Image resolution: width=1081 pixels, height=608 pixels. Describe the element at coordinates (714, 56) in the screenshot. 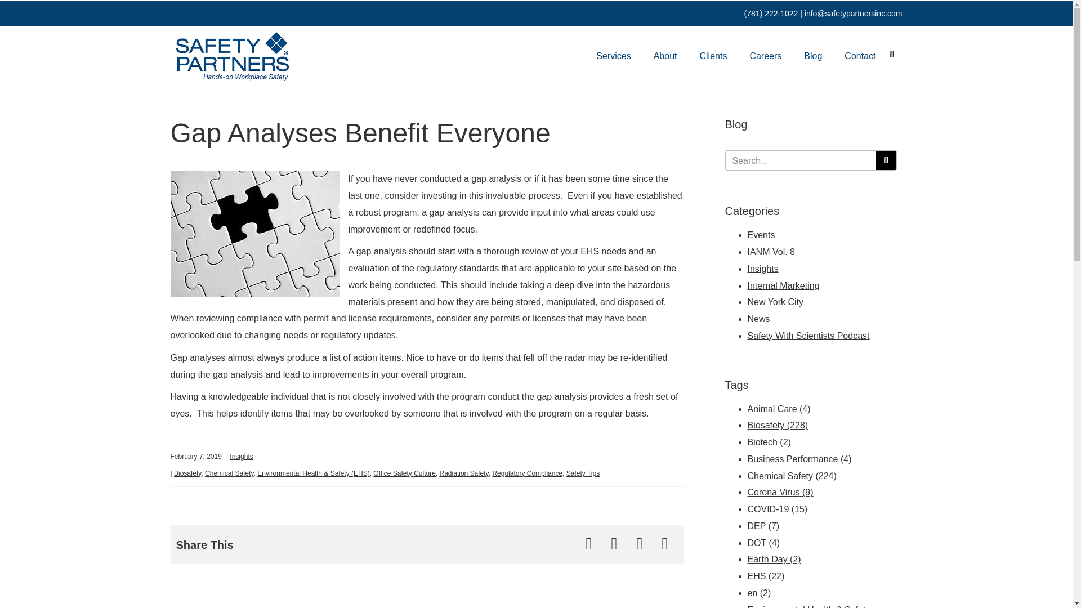

I see `Clients` at that location.